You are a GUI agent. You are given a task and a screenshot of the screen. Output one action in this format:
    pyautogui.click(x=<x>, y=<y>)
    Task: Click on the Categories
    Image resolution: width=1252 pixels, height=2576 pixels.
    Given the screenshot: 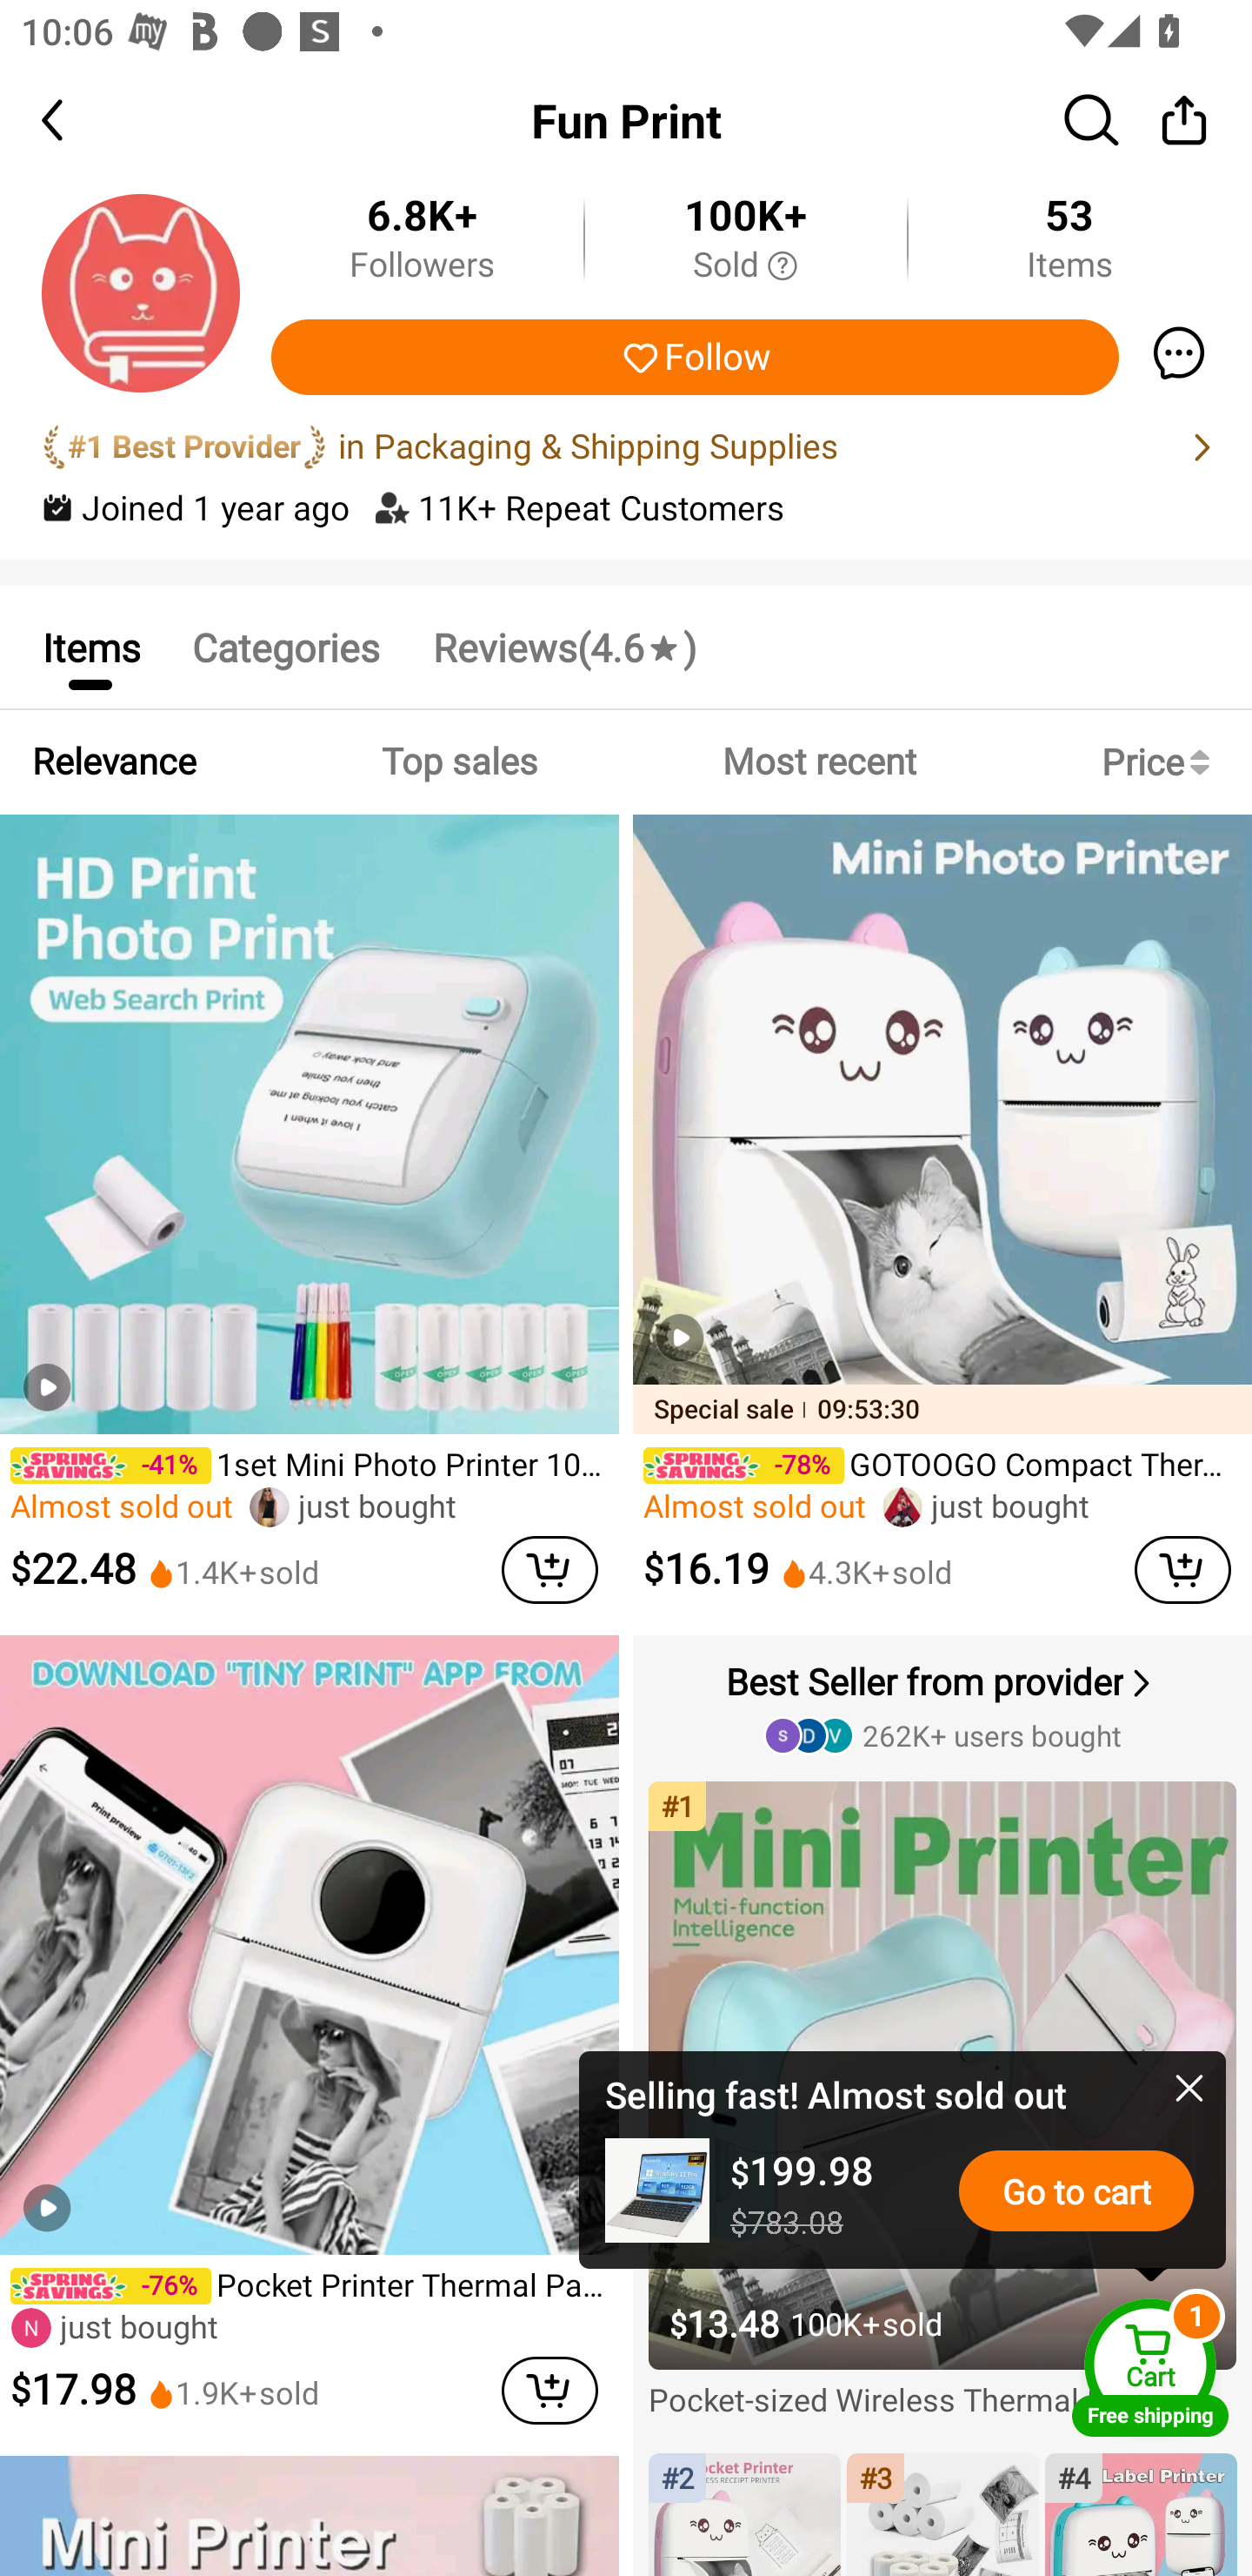 What is the action you would take?
    pyautogui.click(x=285, y=646)
    